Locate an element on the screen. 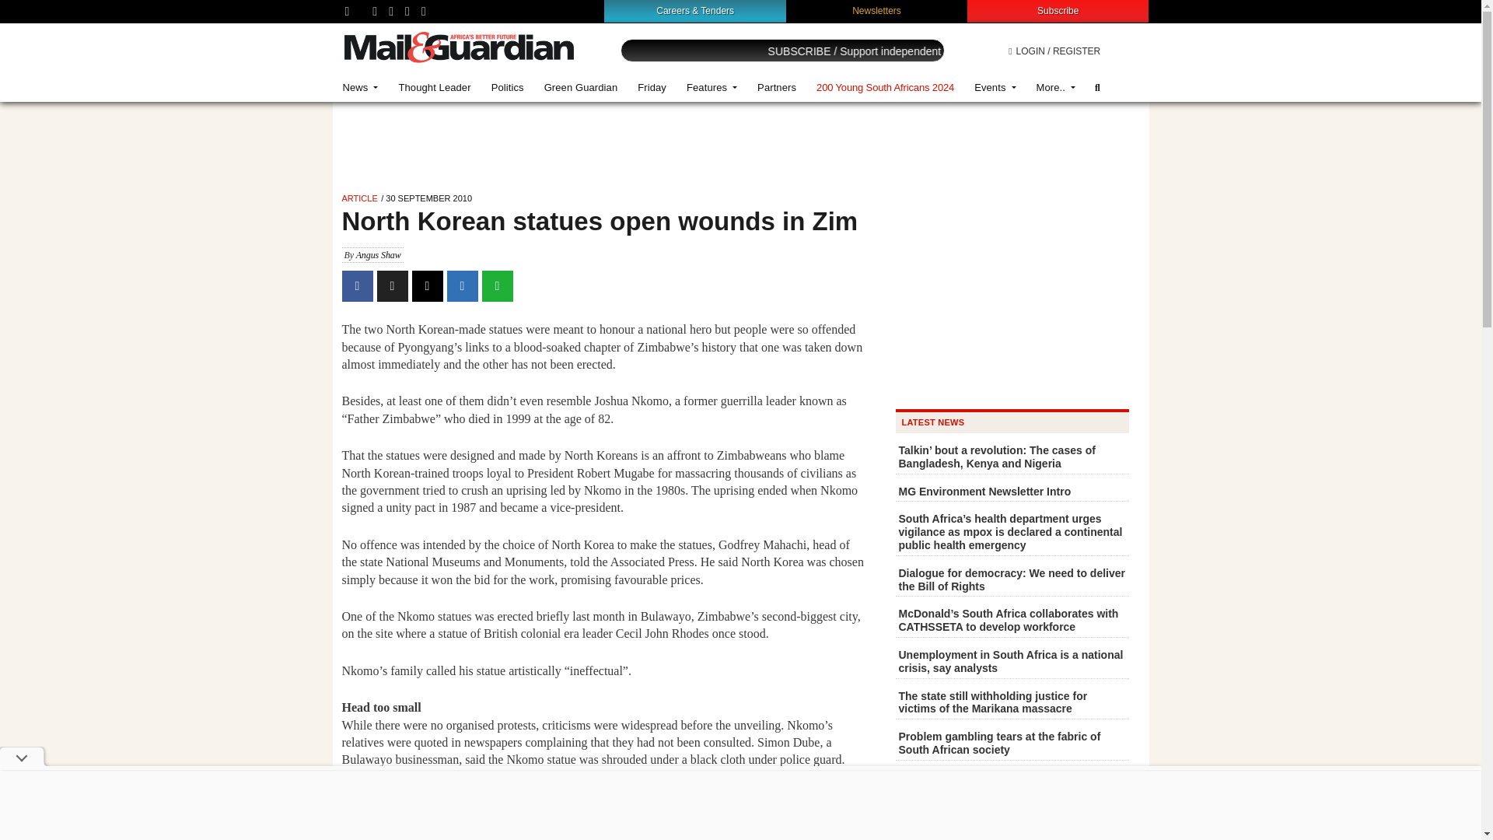 This screenshot has width=1493, height=840. News is located at coordinates (361, 87).